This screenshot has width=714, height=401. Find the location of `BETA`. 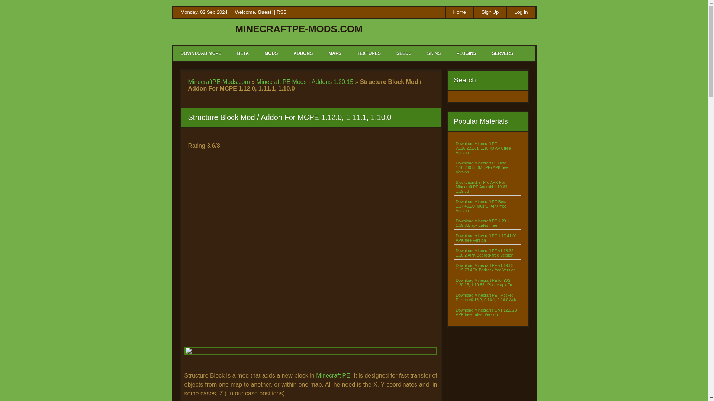

BETA is located at coordinates (242, 53).